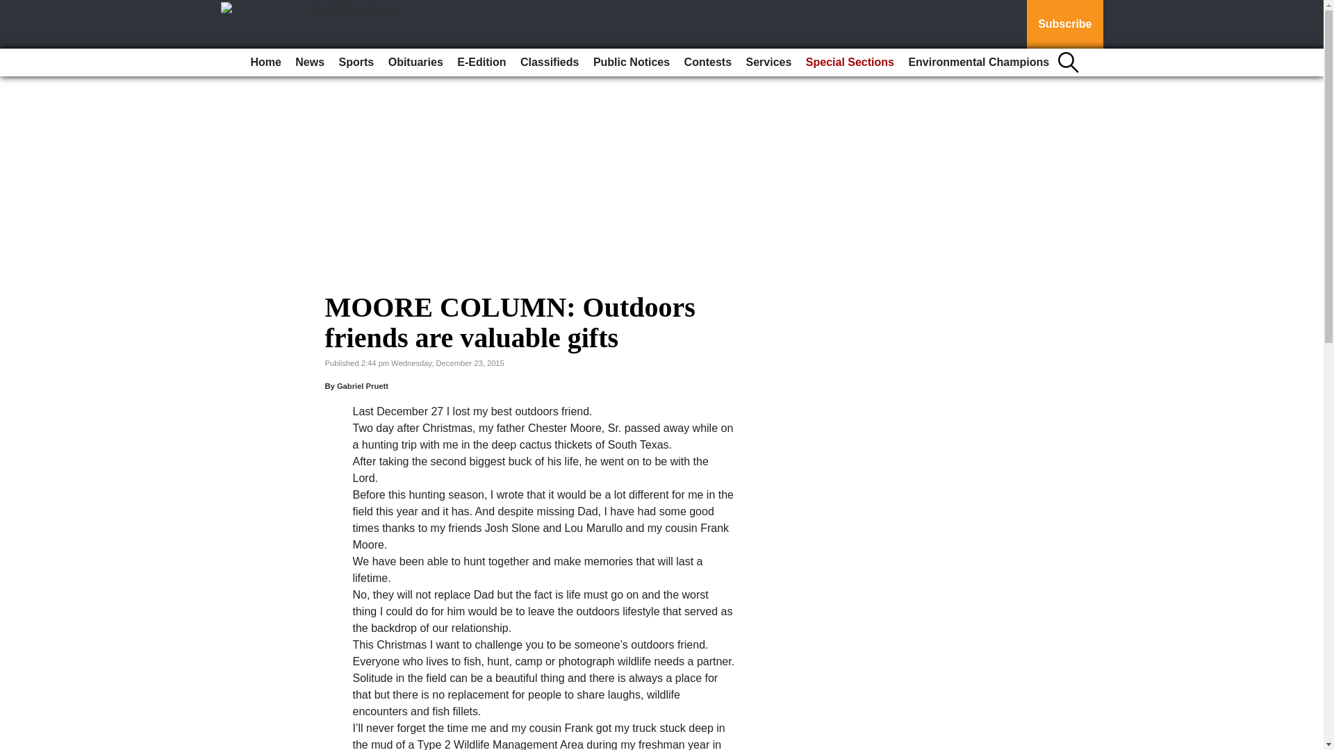 Image resolution: width=1334 pixels, height=750 pixels. Describe the element at coordinates (265, 62) in the screenshot. I see `Home` at that location.